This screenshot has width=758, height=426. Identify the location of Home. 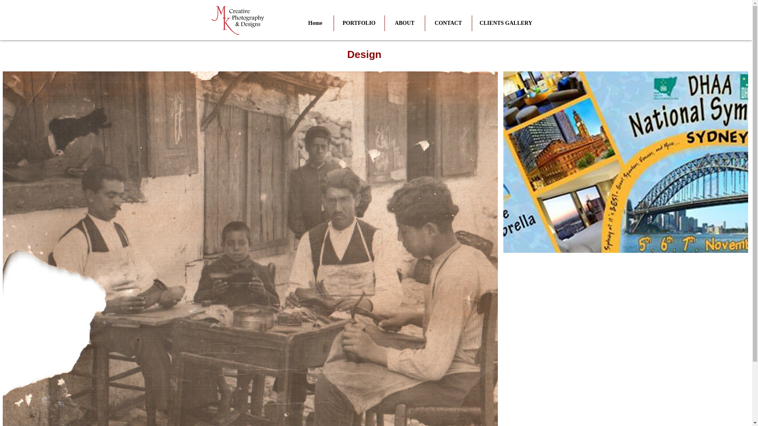
(315, 23).